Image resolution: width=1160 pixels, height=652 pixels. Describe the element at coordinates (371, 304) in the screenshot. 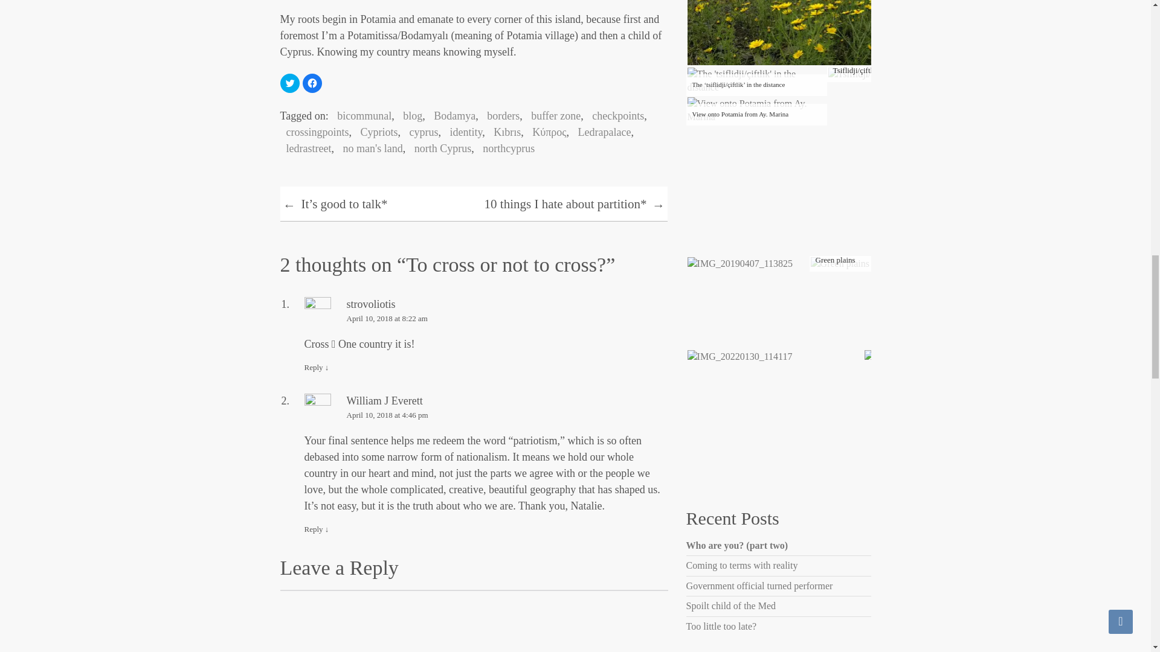

I see `strovoliotis` at that location.